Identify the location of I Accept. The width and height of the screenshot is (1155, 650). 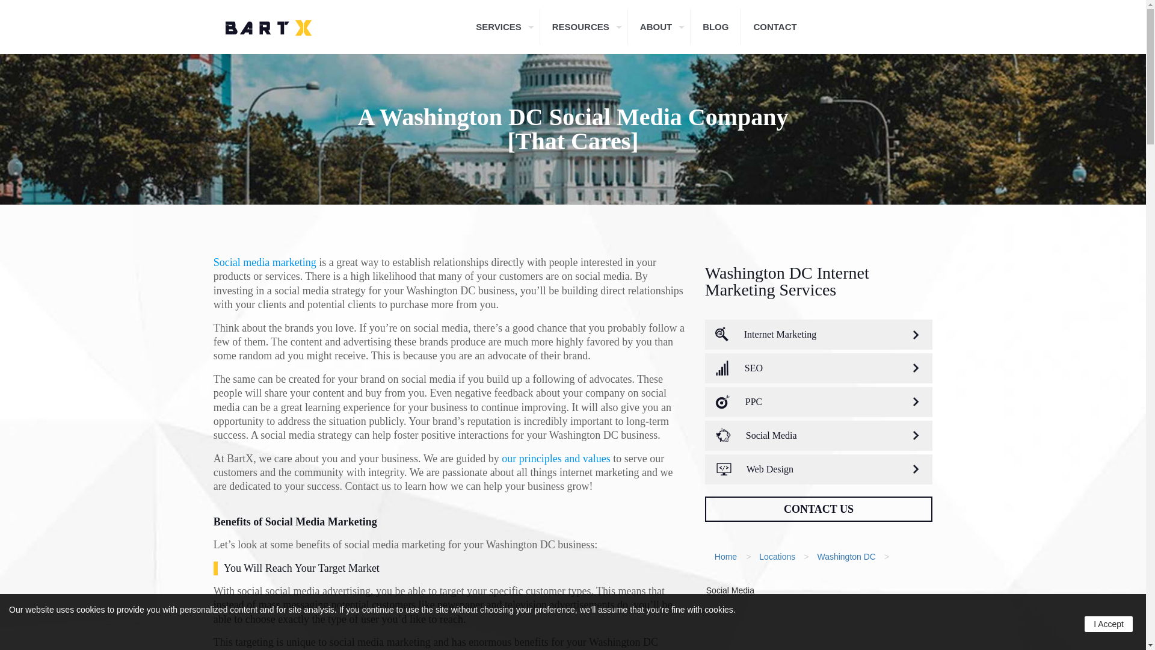
(1108, 624).